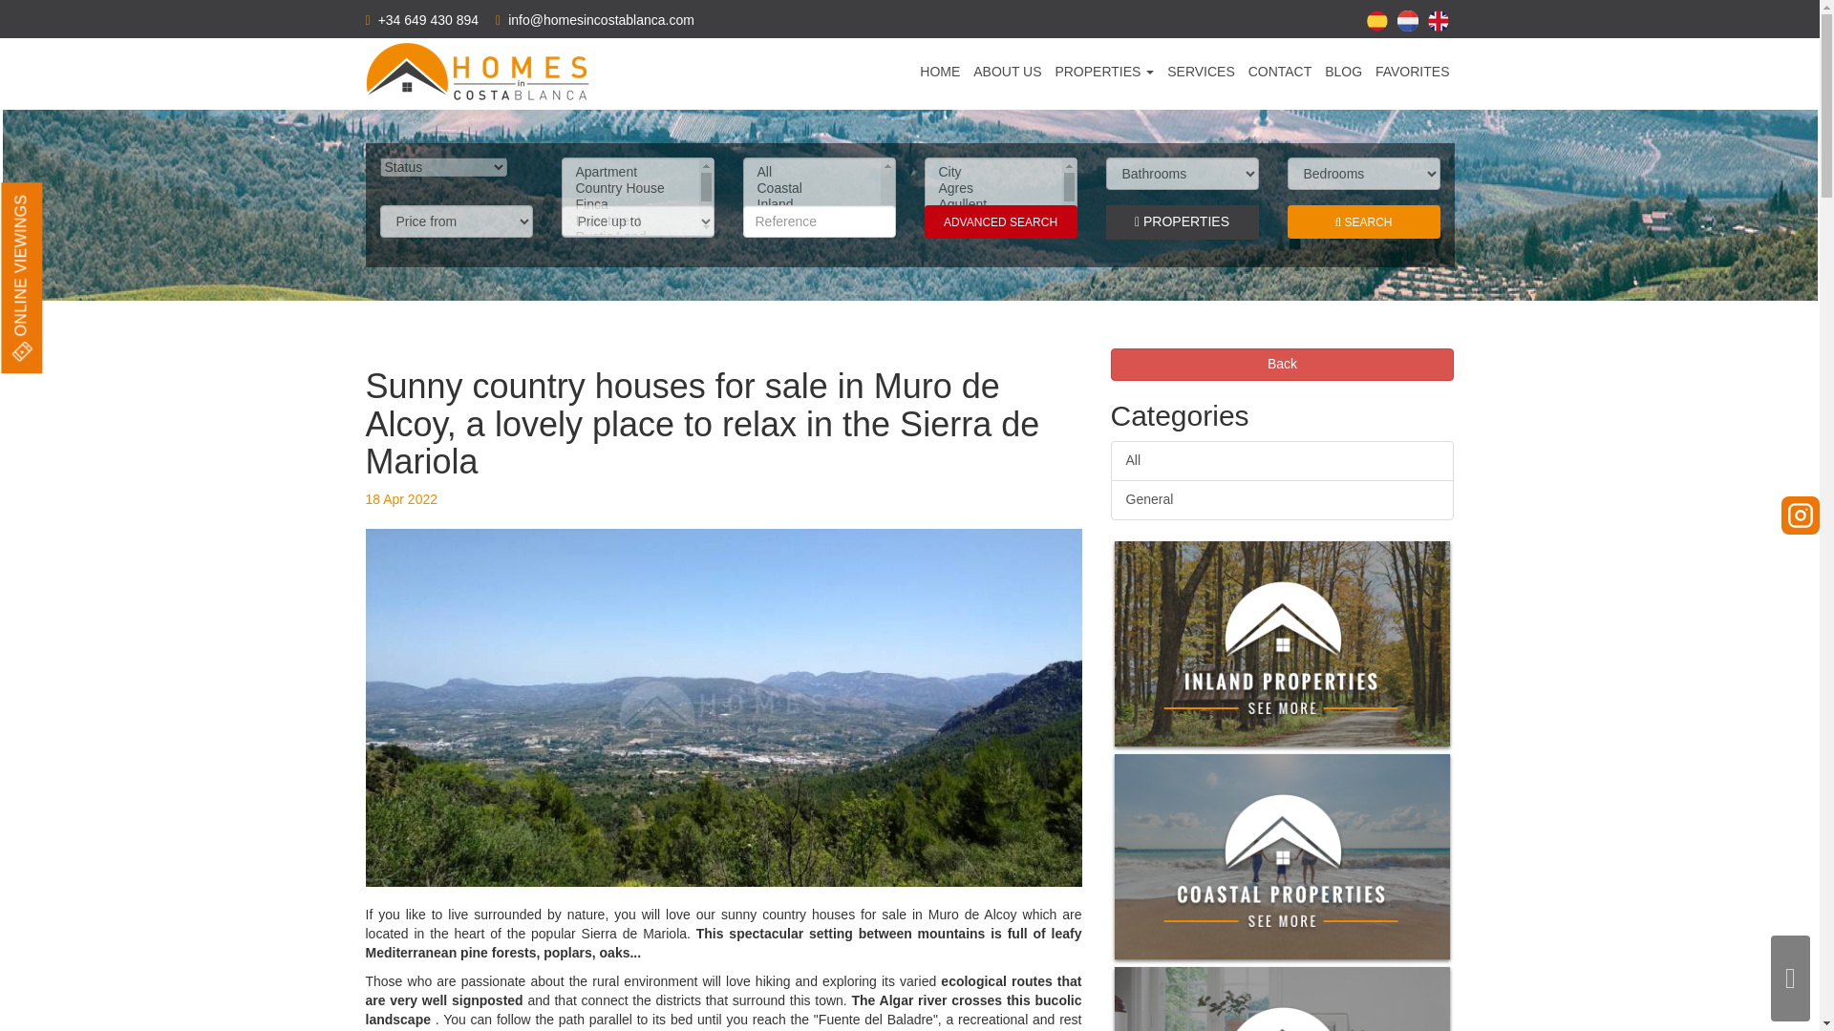 This screenshot has height=1031, width=1834. What do you see at coordinates (1282, 500) in the screenshot?
I see `General` at bounding box center [1282, 500].